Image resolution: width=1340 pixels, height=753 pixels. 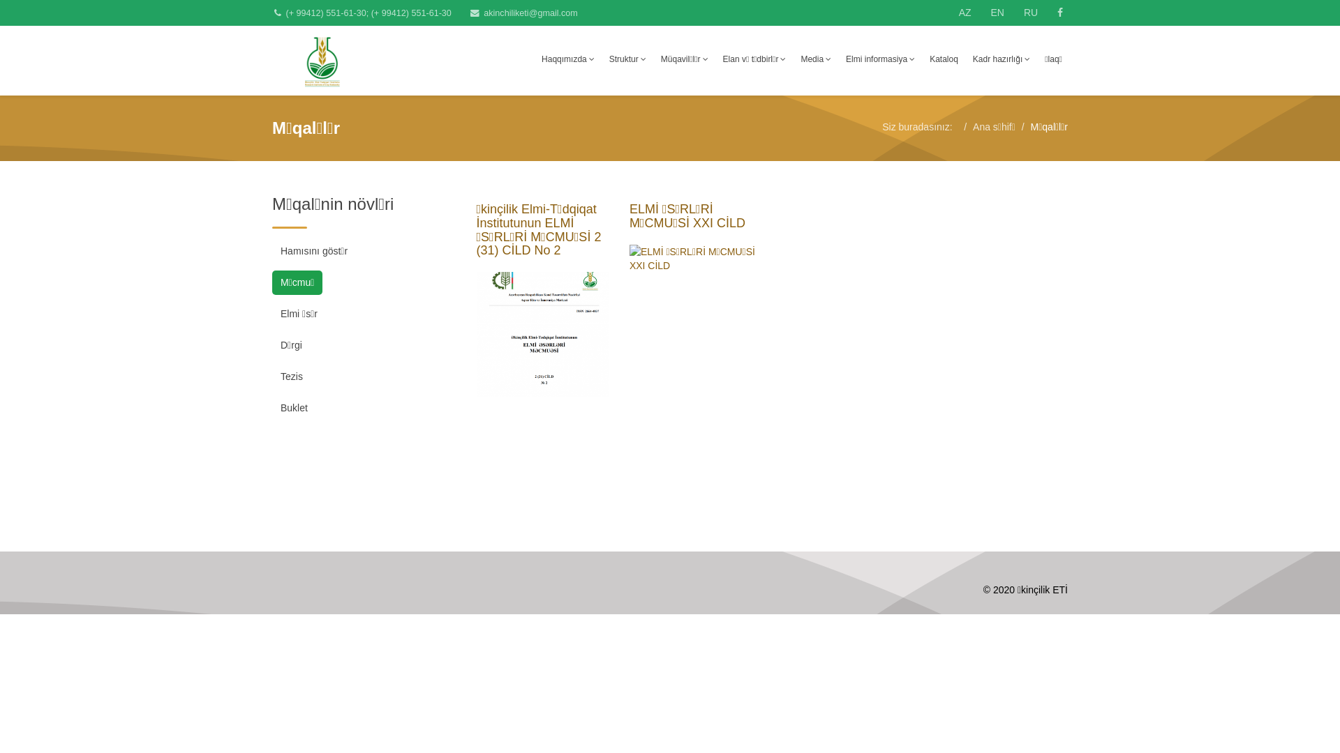 I want to click on RU, so click(x=1031, y=13).